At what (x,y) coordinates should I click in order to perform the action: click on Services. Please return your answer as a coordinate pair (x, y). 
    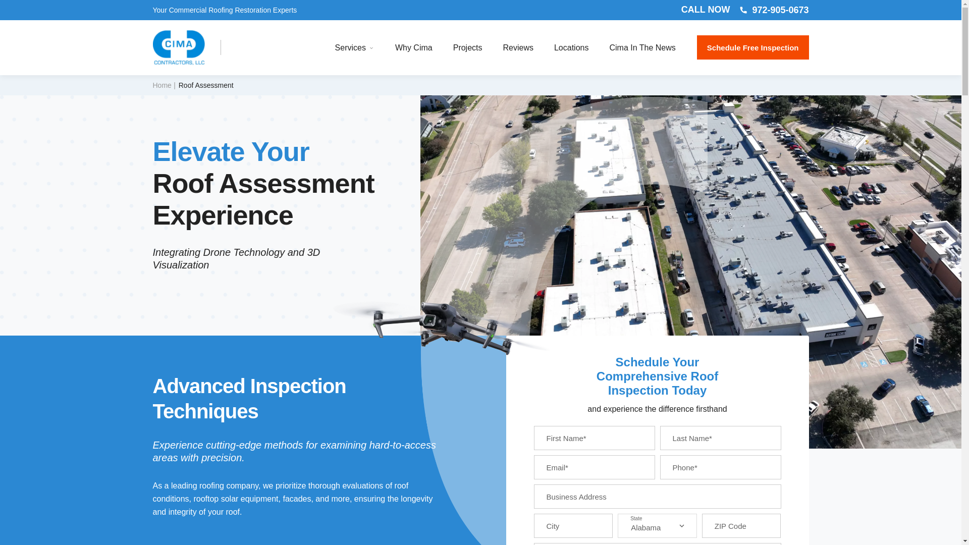
    Looking at the image, I should click on (350, 47).